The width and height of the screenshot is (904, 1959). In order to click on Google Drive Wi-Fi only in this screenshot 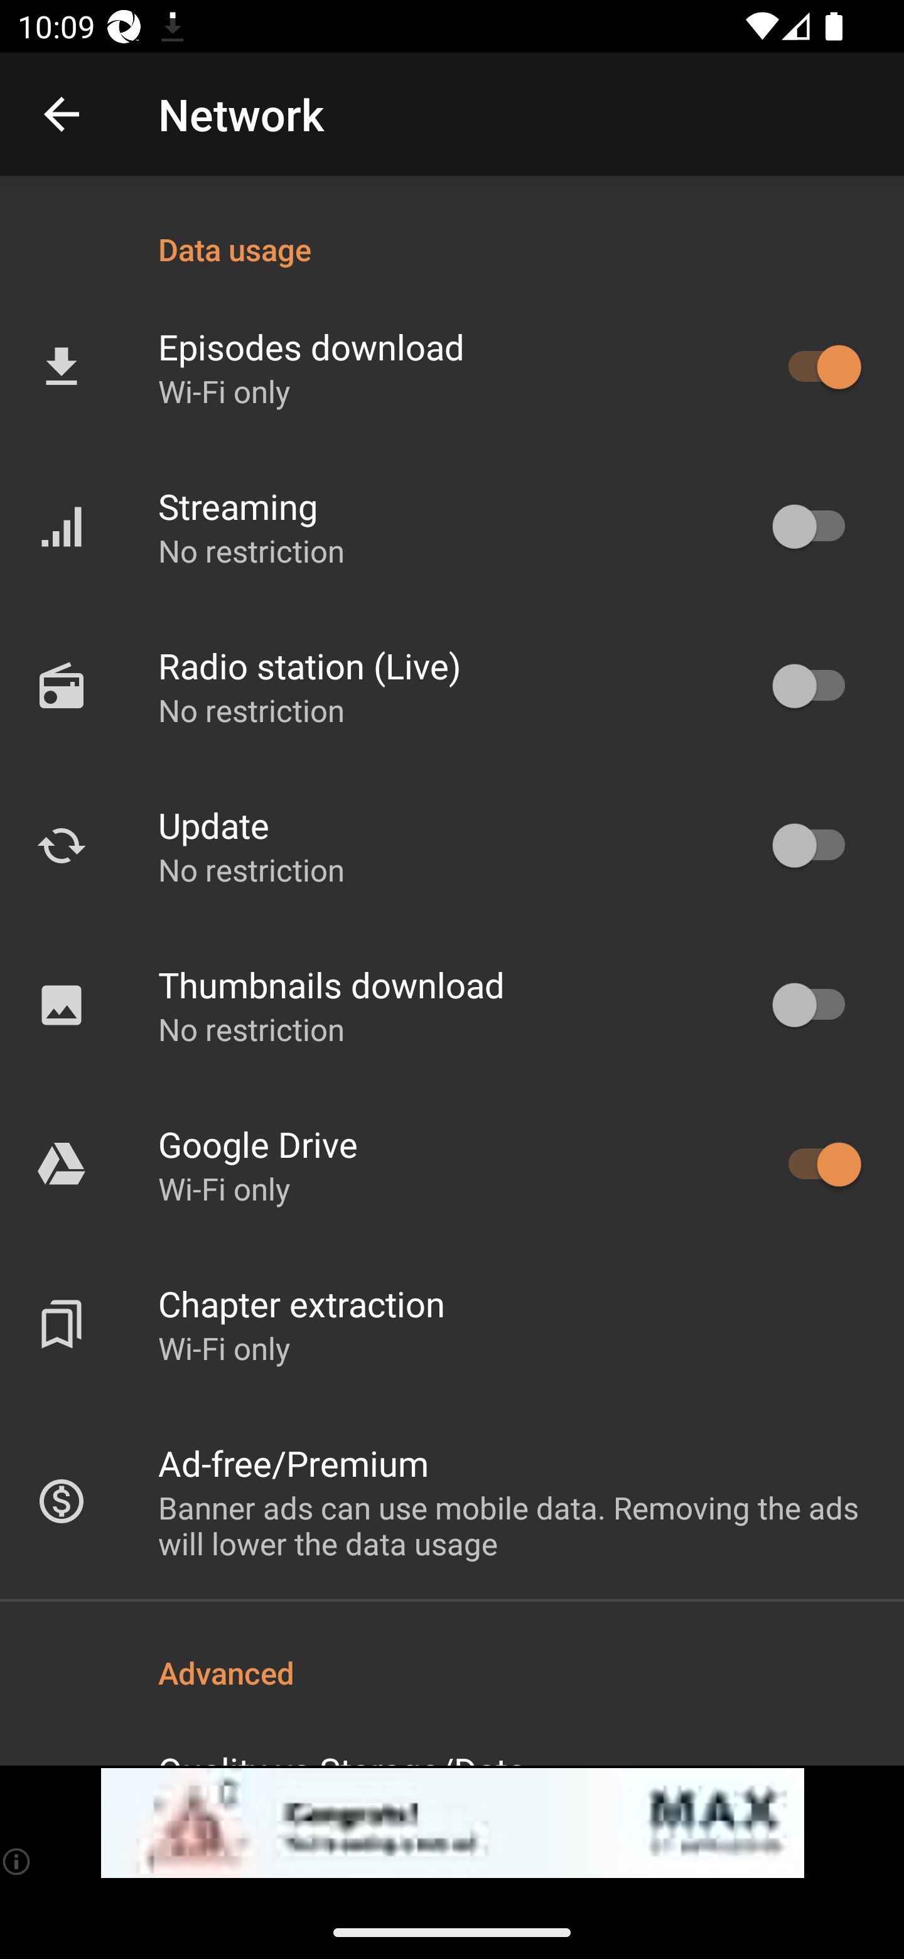, I will do `click(452, 1164)`.